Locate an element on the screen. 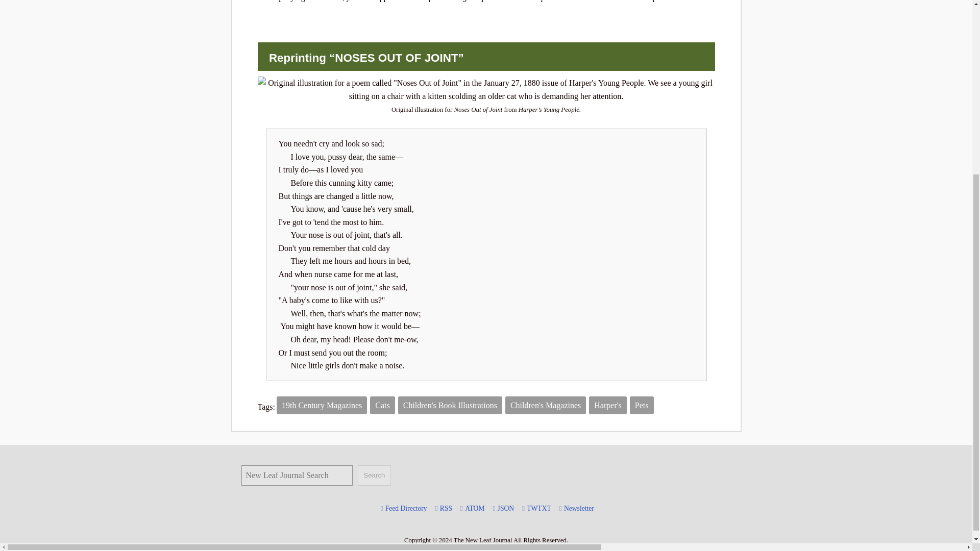  19th Century Magazines is located at coordinates (322, 405).